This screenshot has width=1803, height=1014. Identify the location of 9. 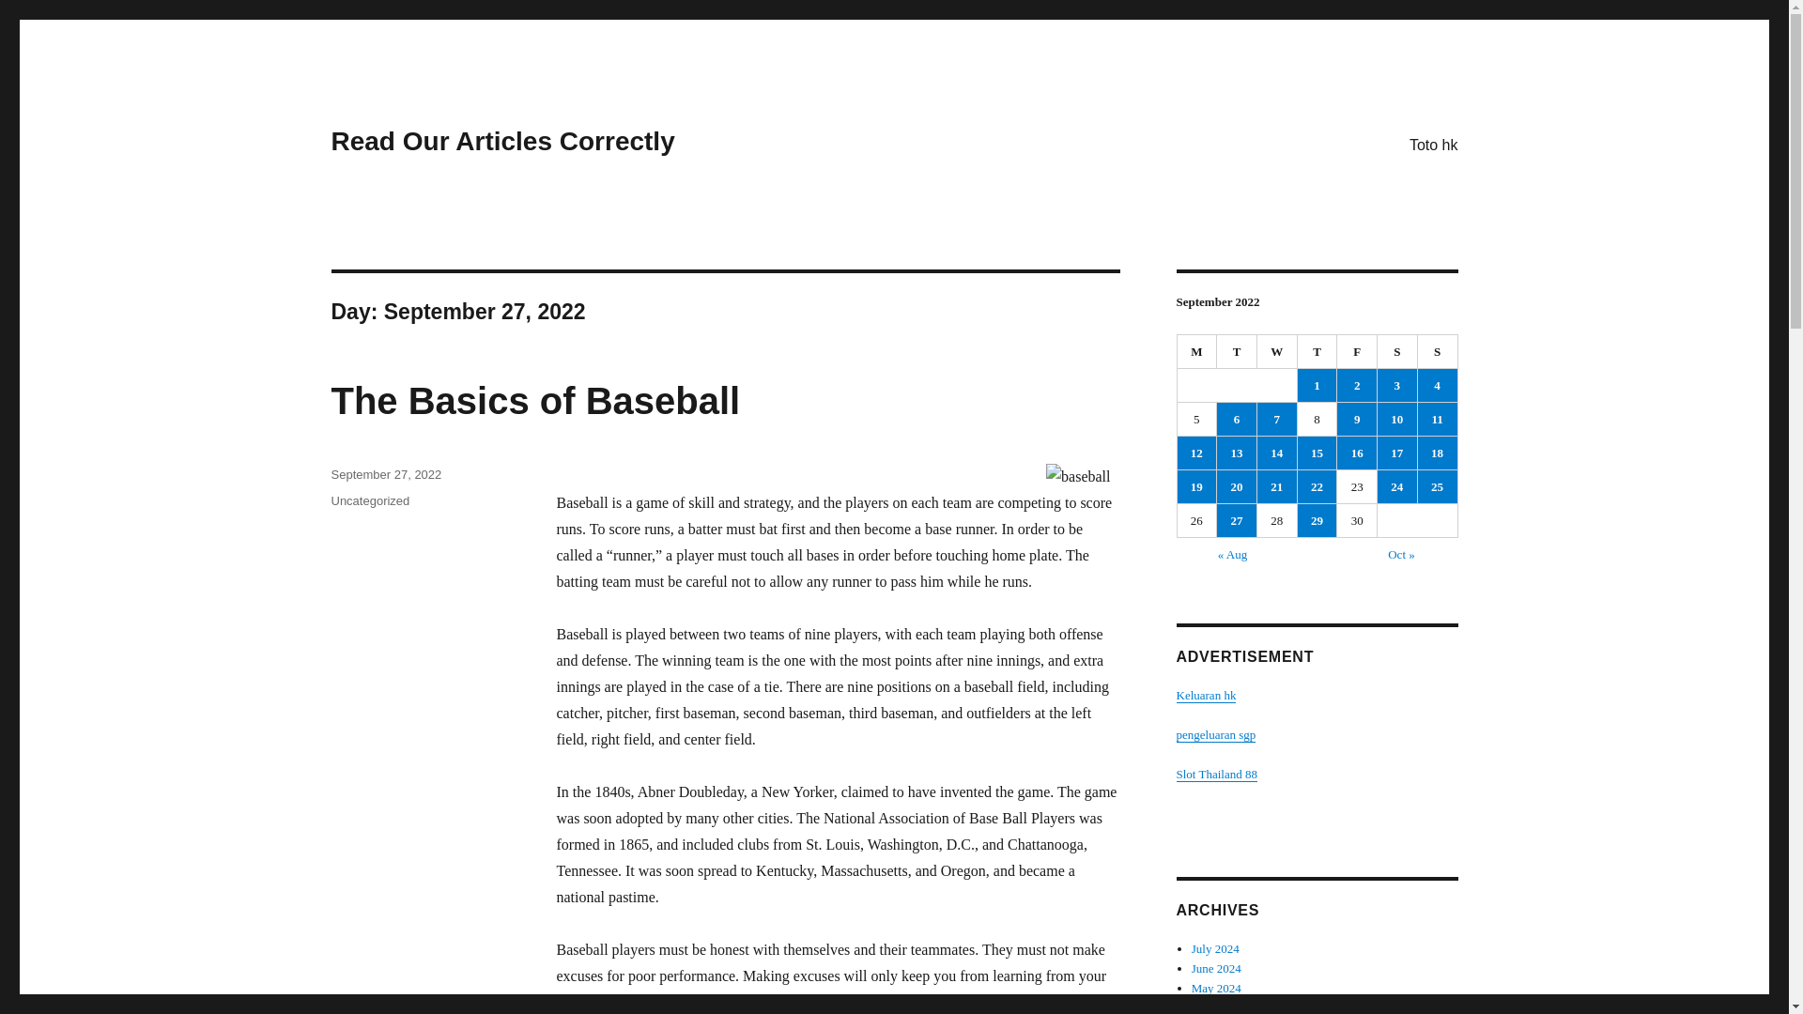
(1357, 419).